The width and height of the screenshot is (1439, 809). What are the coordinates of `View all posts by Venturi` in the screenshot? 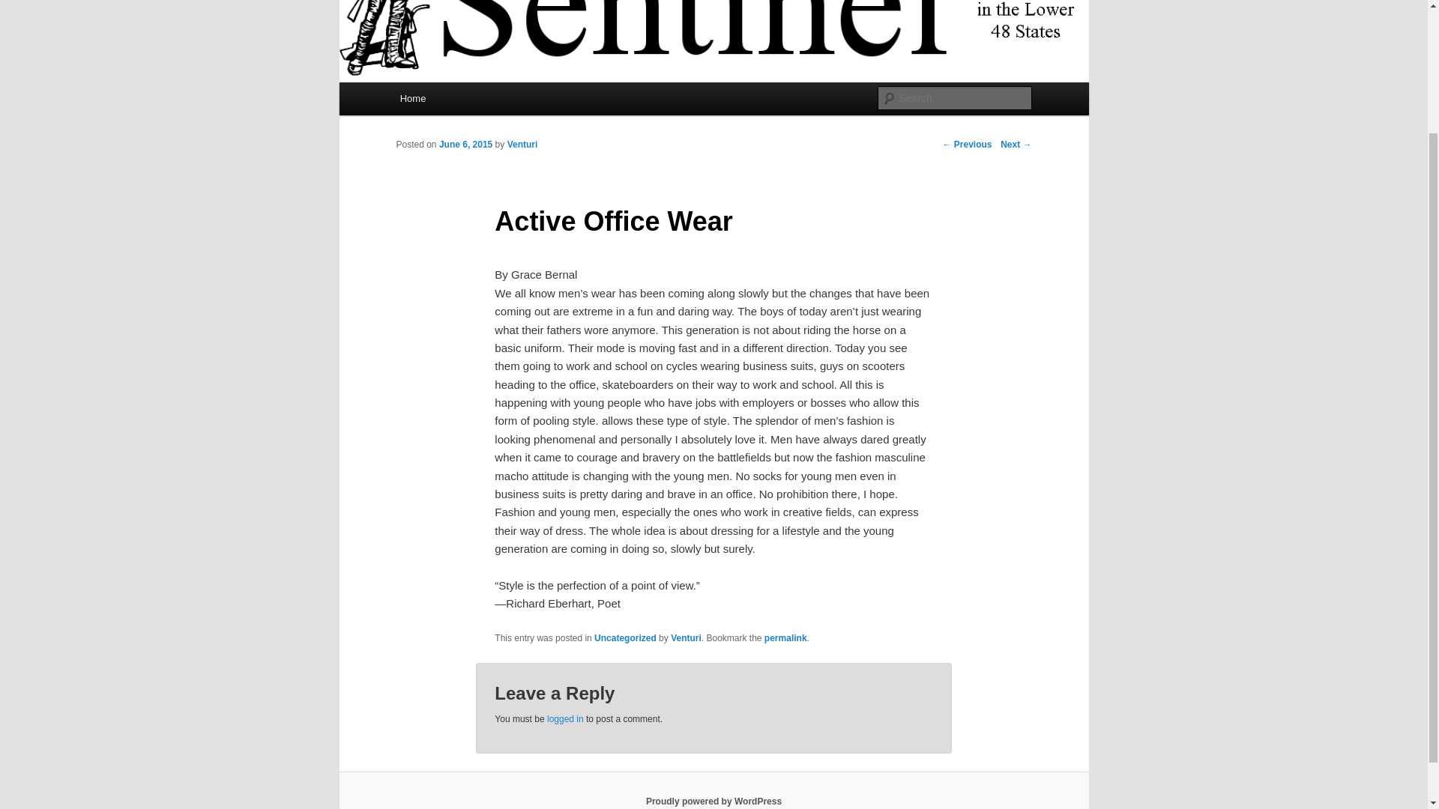 It's located at (523, 144).